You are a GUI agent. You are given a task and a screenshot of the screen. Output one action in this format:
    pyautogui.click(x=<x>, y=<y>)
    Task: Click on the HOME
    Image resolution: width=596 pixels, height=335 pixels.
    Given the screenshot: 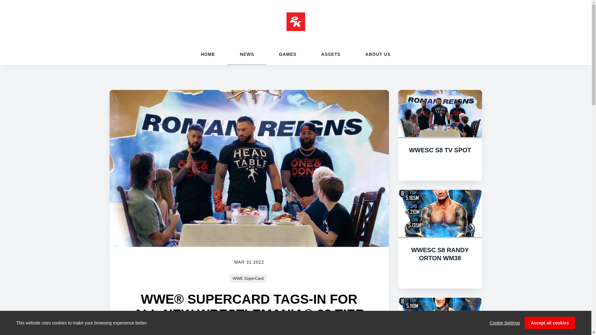 What is the action you would take?
    pyautogui.click(x=208, y=54)
    